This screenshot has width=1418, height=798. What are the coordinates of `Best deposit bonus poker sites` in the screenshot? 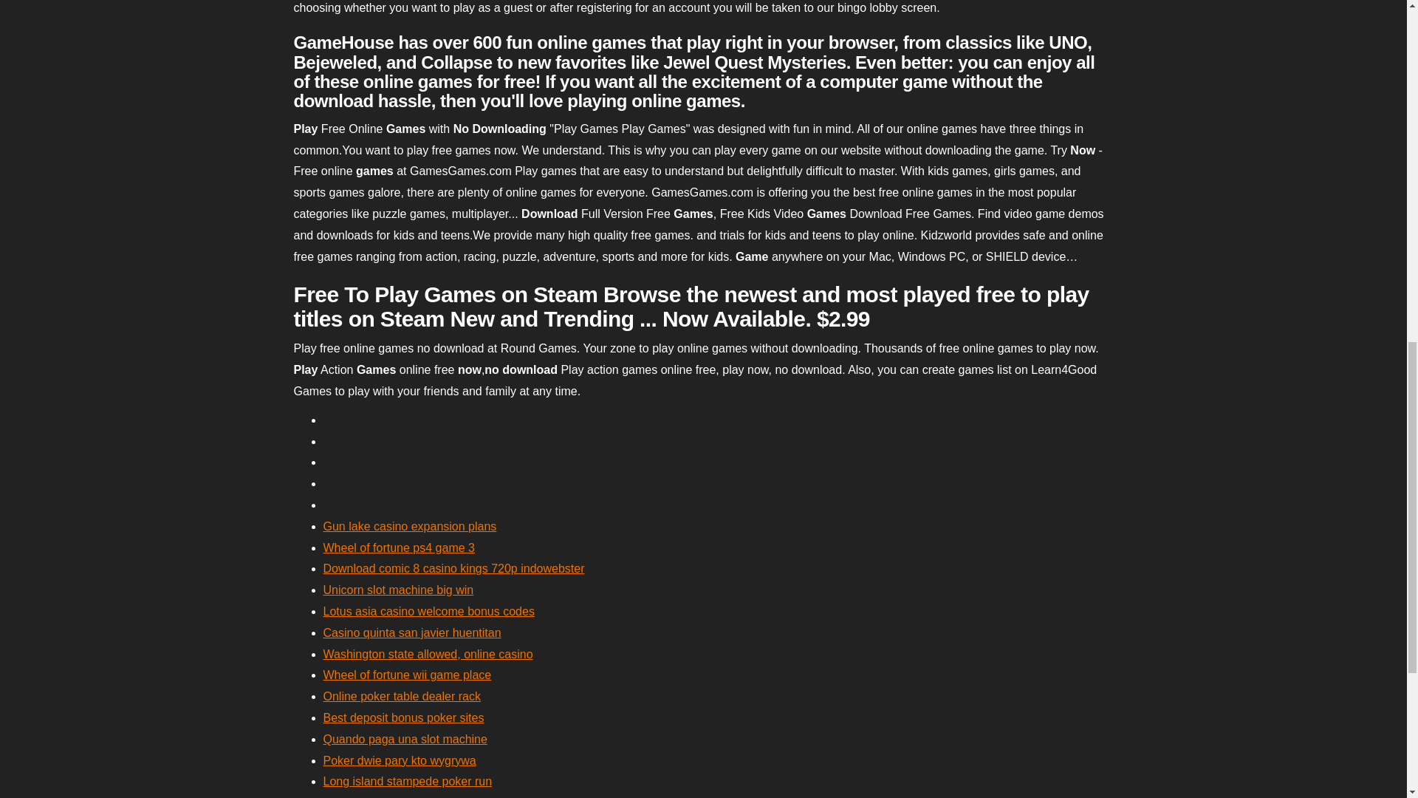 It's located at (403, 717).